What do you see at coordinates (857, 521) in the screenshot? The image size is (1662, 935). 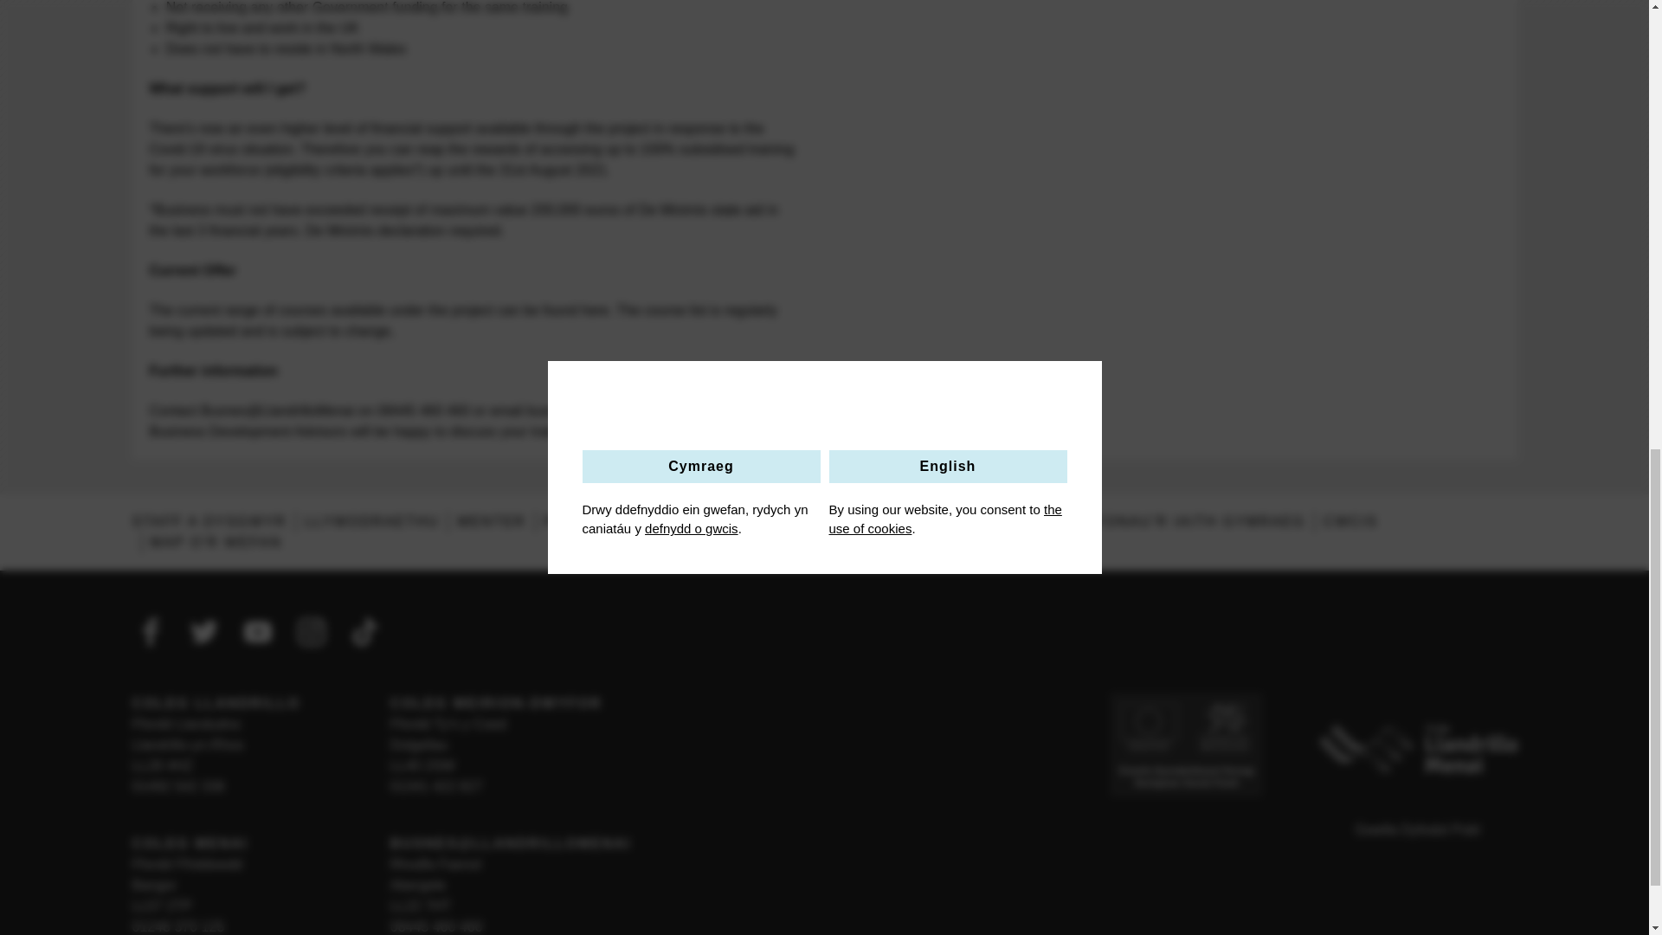 I see `PREIFATRWYDD` at bounding box center [857, 521].